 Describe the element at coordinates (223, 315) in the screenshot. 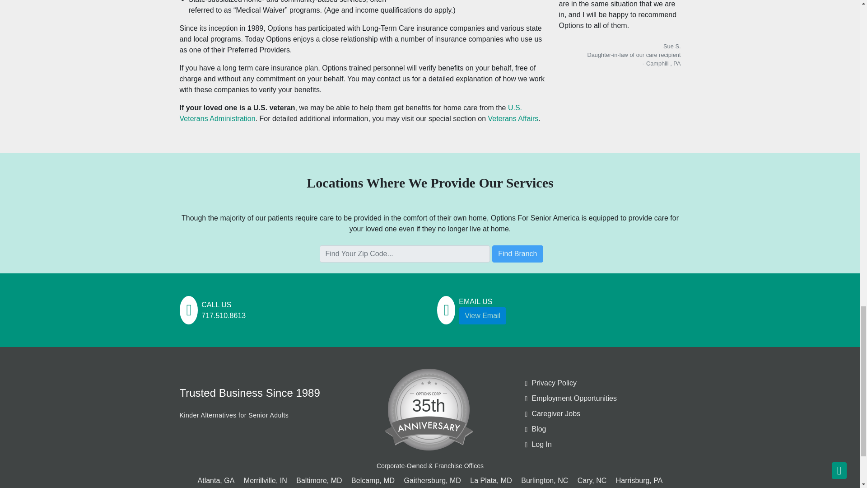

I see `717.510.8613` at that location.